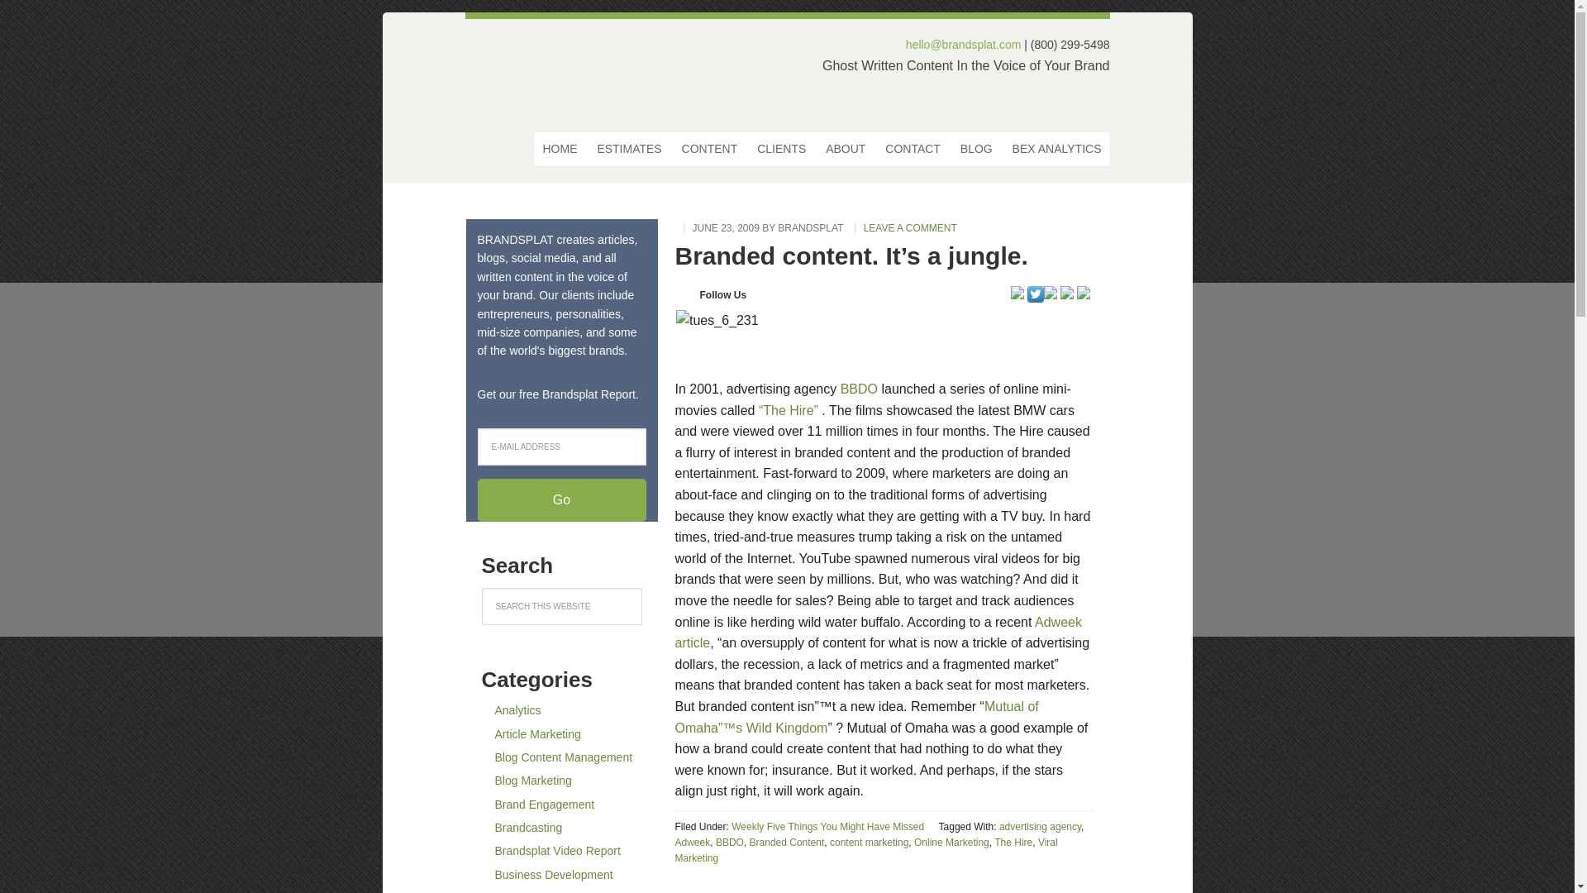  Describe the element at coordinates (906, 227) in the screenshot. I see `LEAVE A COMMENT` at that location.